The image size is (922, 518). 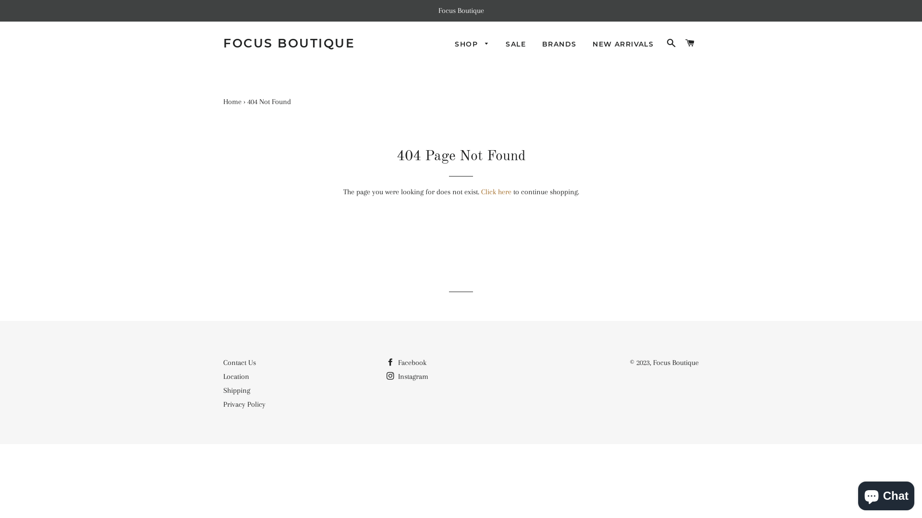 I want to click on Privacy Policy, so click(x=244, y=404).